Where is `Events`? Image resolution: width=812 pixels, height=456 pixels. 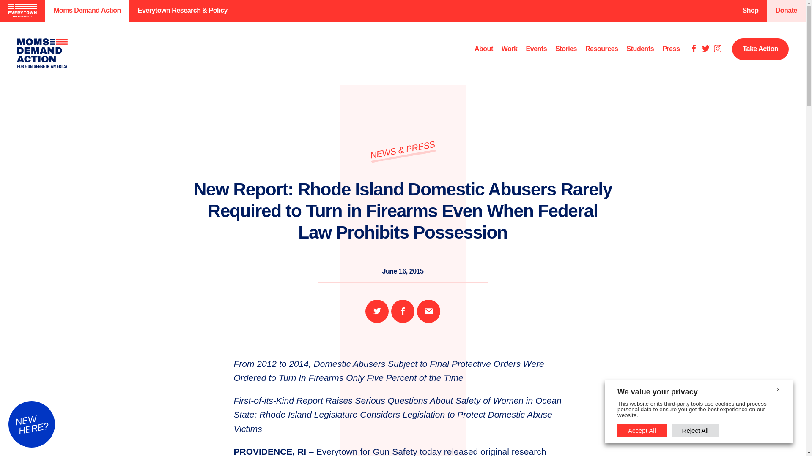 Events is located at coordinates (537, 49).